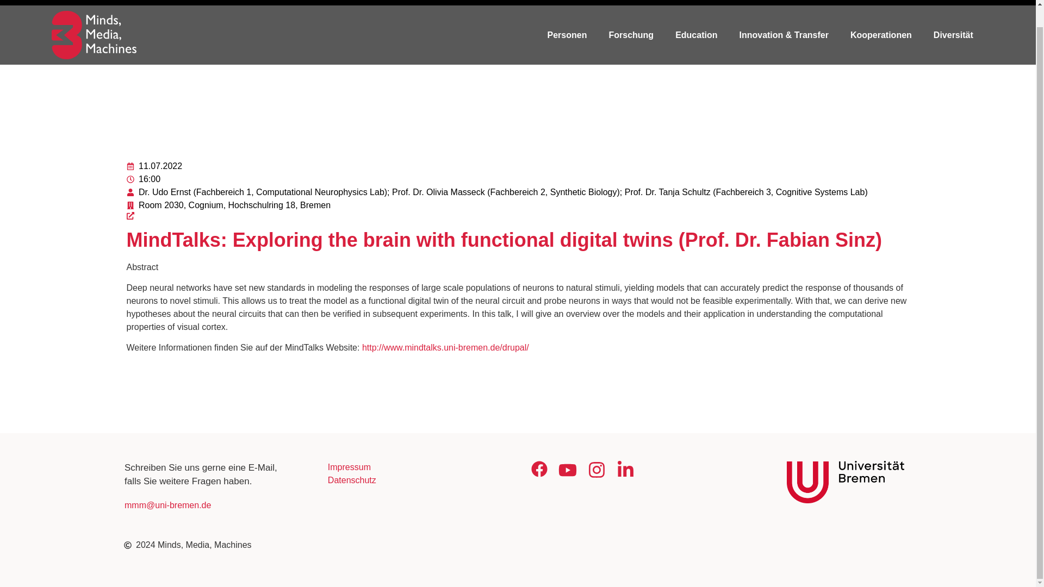 This screenshot has height=587, width=1044. Describe the element at coordinates (881, 35) in the screenshot. I see `Kooperationen` at that location.